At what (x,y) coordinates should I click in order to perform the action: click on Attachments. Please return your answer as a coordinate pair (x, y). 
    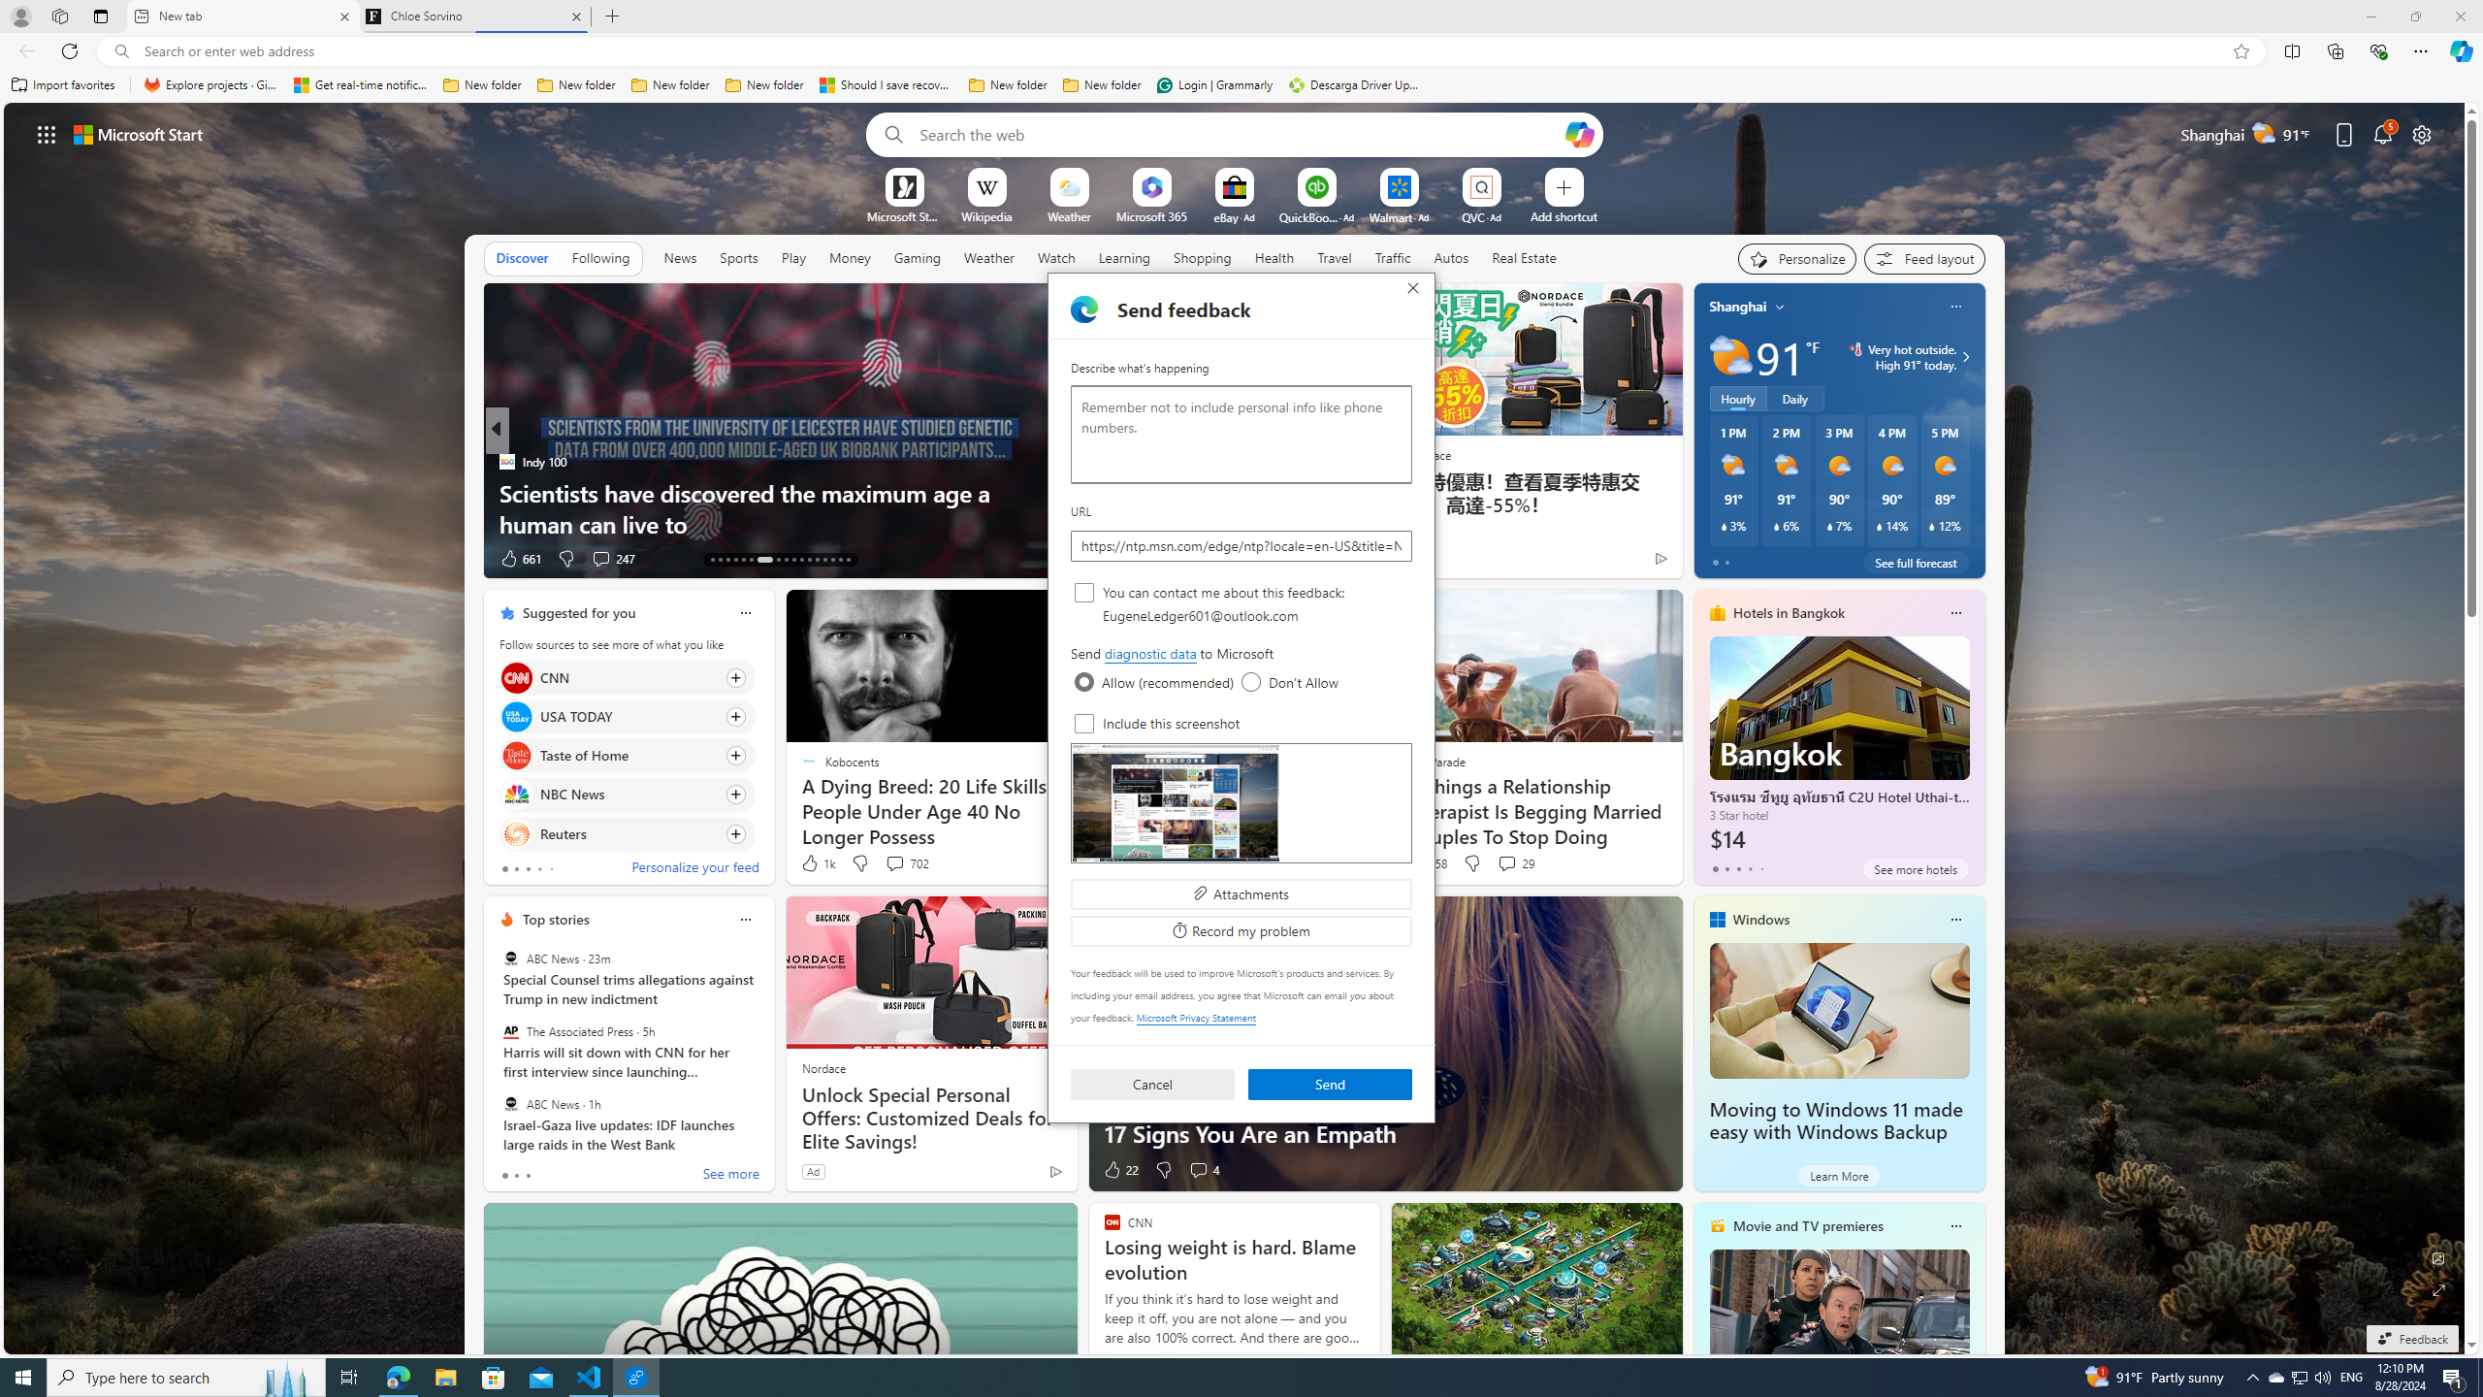
    Looking at the image, I should click on (1241, 893).